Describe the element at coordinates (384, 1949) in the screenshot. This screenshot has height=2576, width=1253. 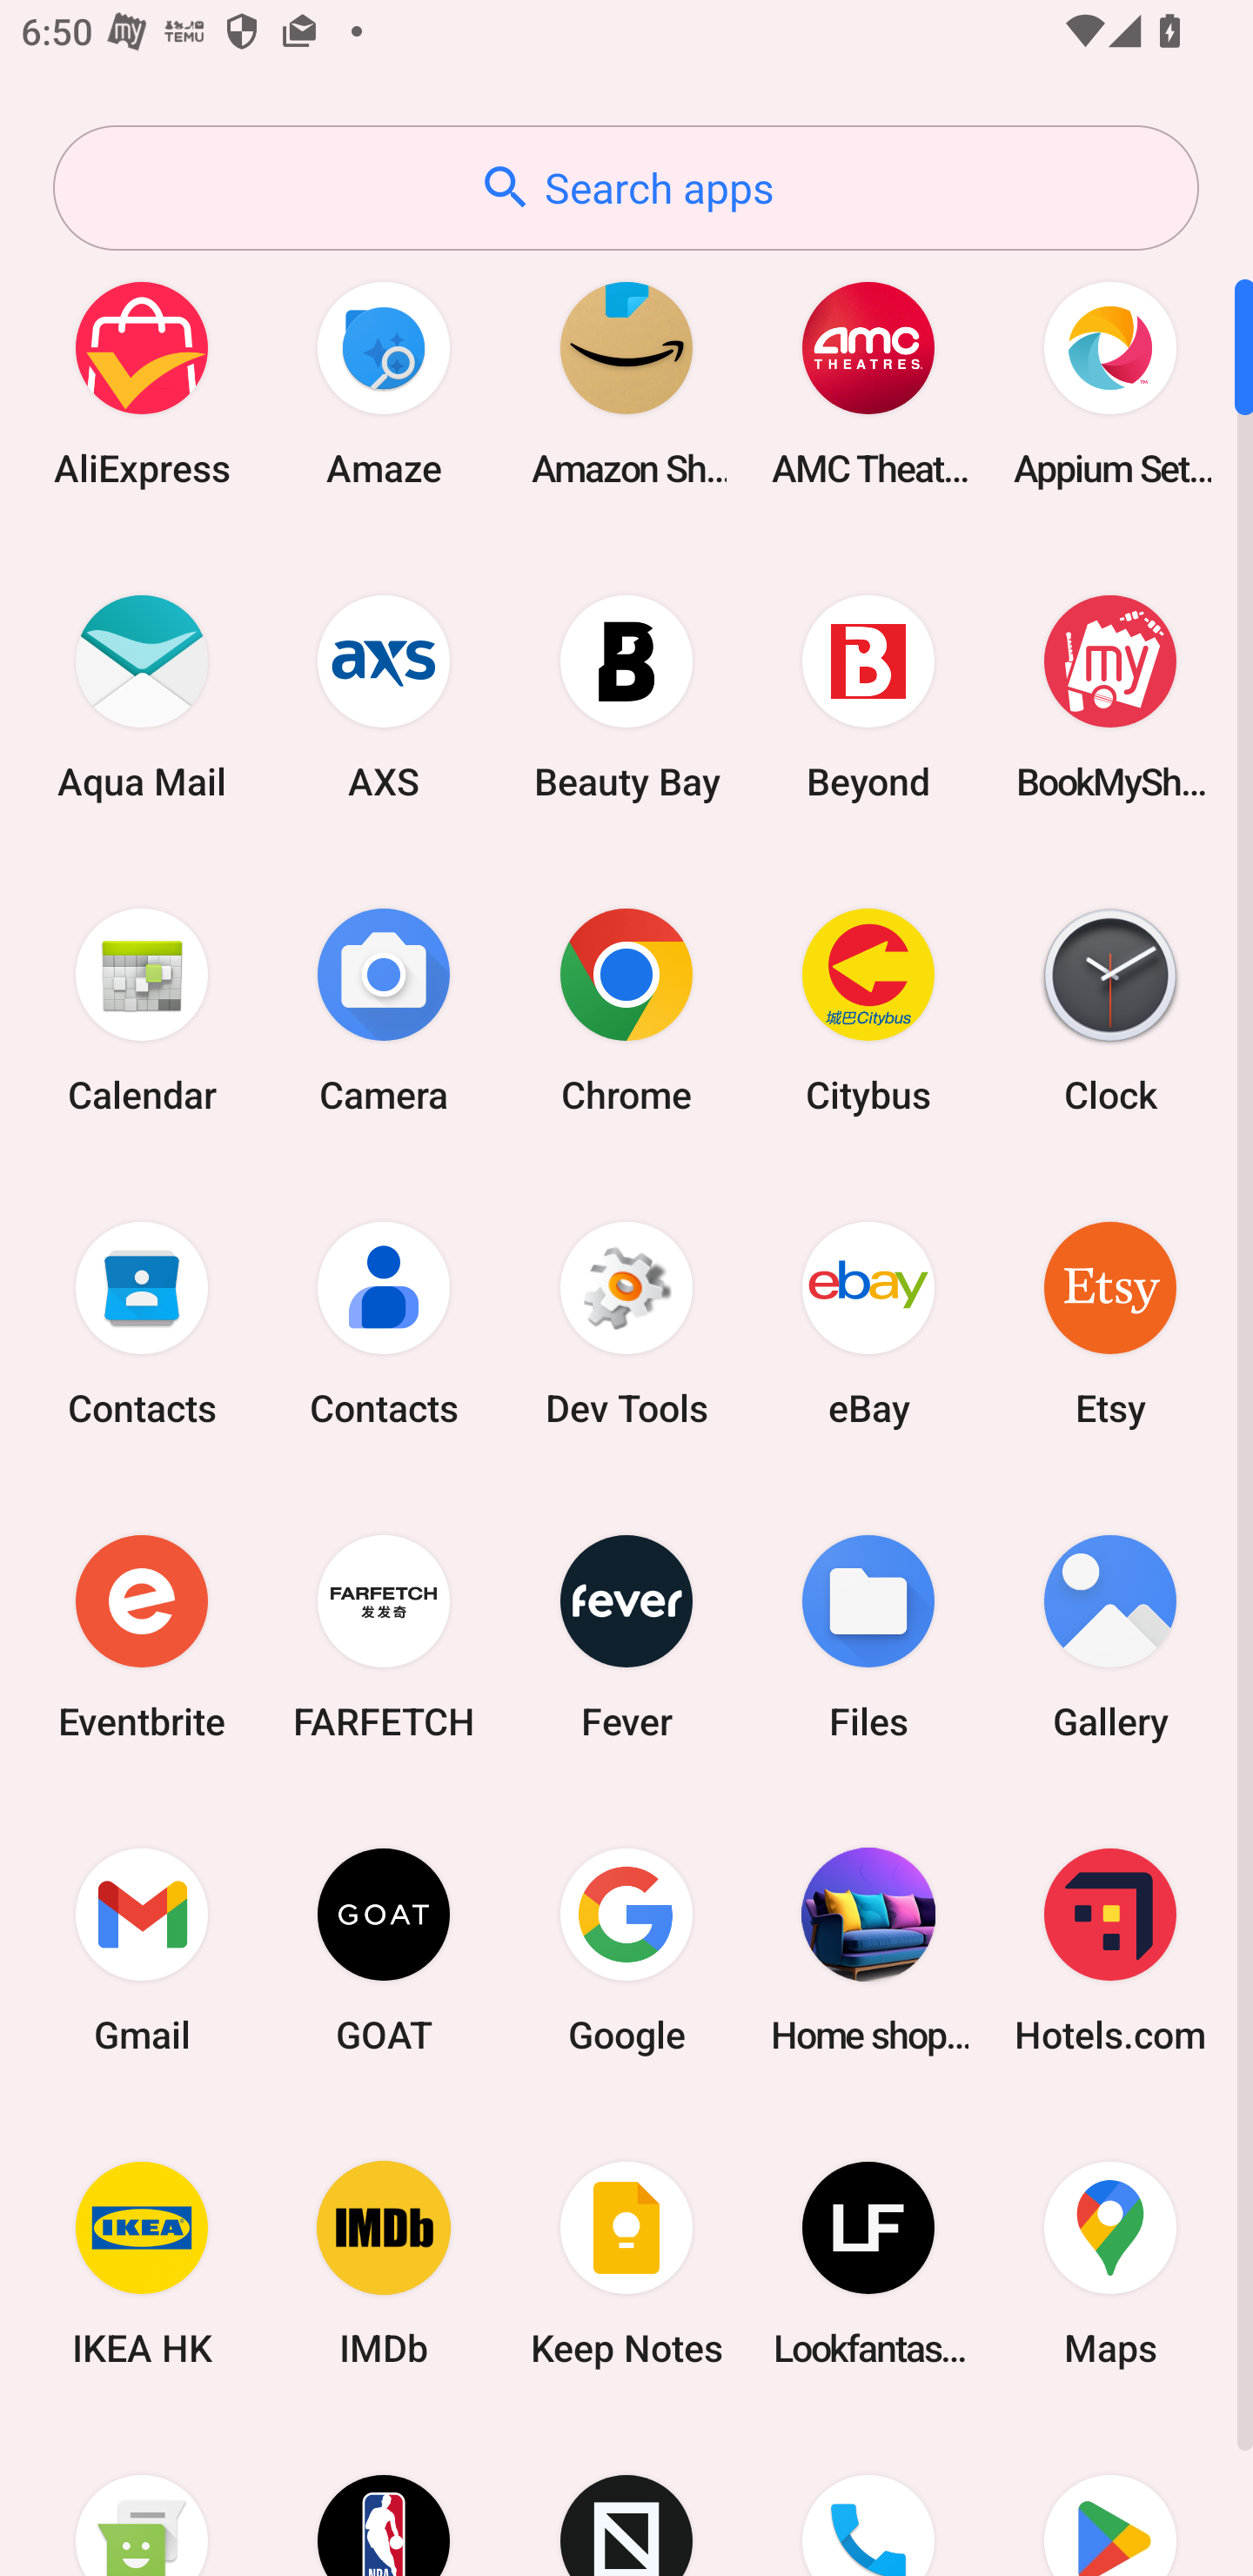
I see `GOAT` at that location.